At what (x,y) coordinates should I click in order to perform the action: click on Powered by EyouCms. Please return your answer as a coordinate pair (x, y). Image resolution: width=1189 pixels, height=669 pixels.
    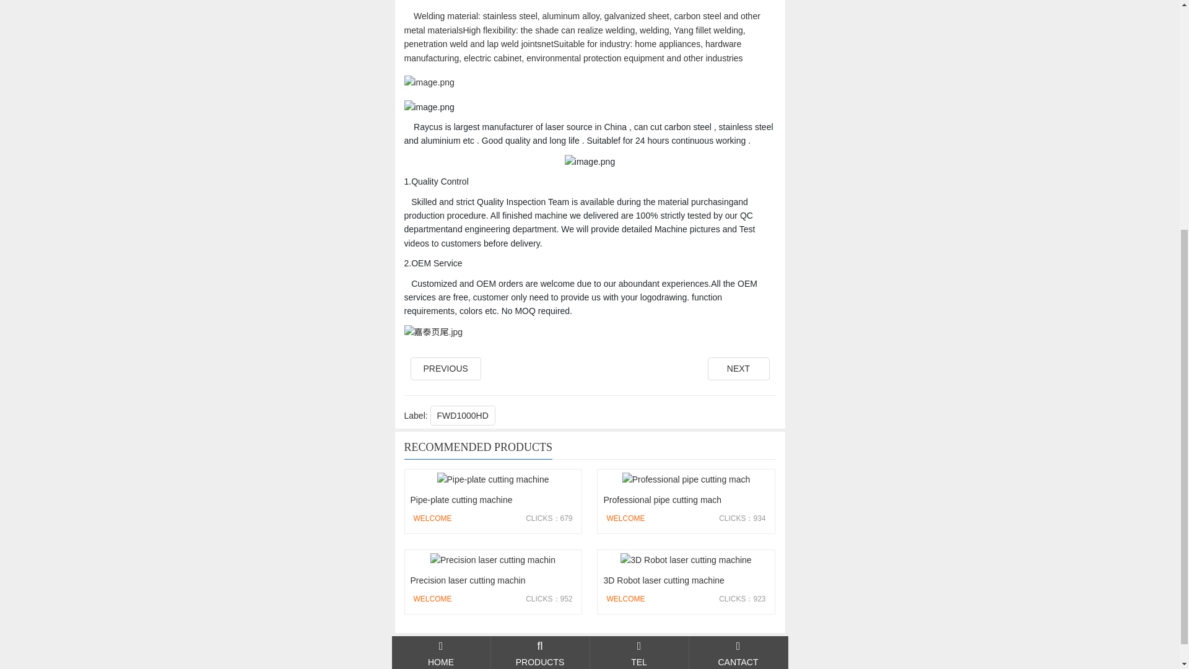
    Looking at the image, I should click on (656, 645).